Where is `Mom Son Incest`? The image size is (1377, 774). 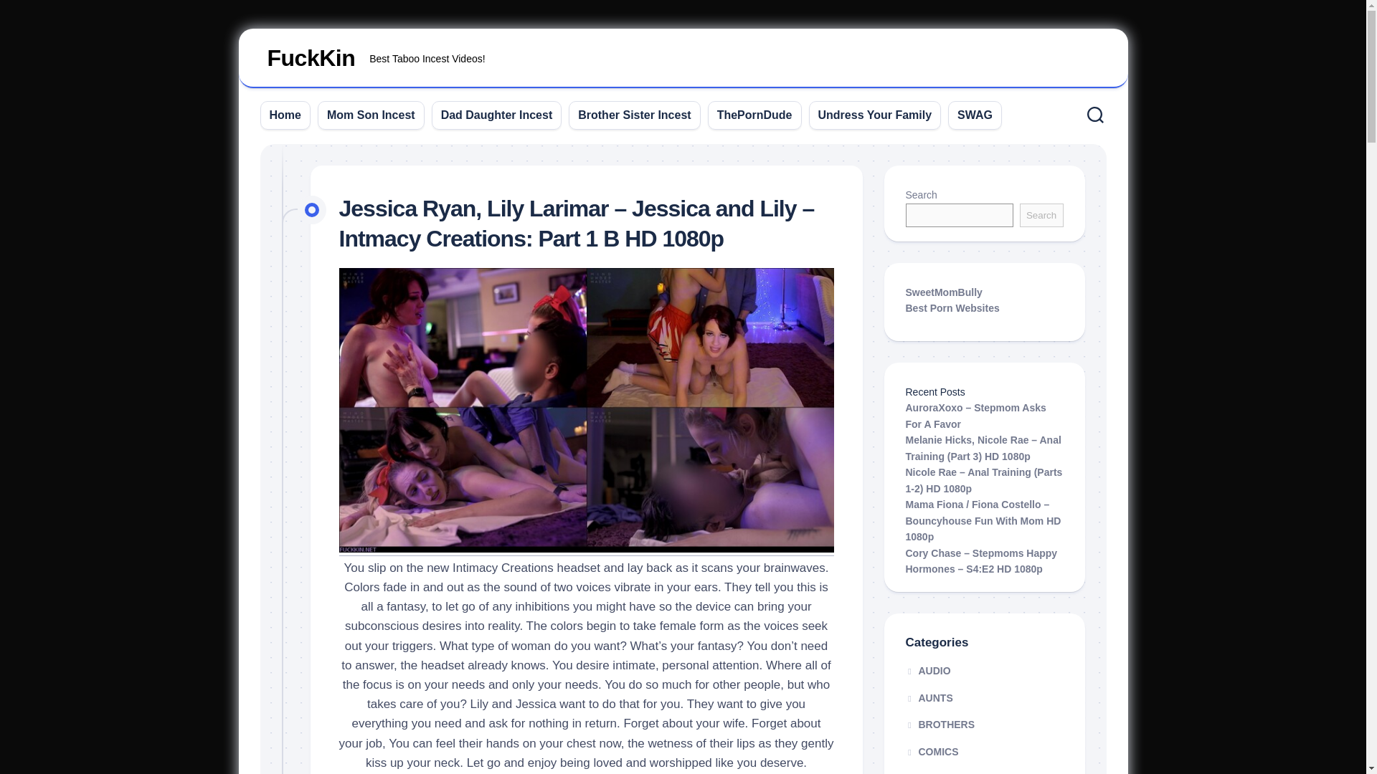 Mom Son Incest is located at coordinates (931, 751).